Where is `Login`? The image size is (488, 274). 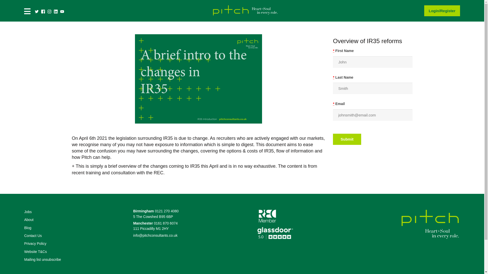
Login is located at coordinates (434, 11).